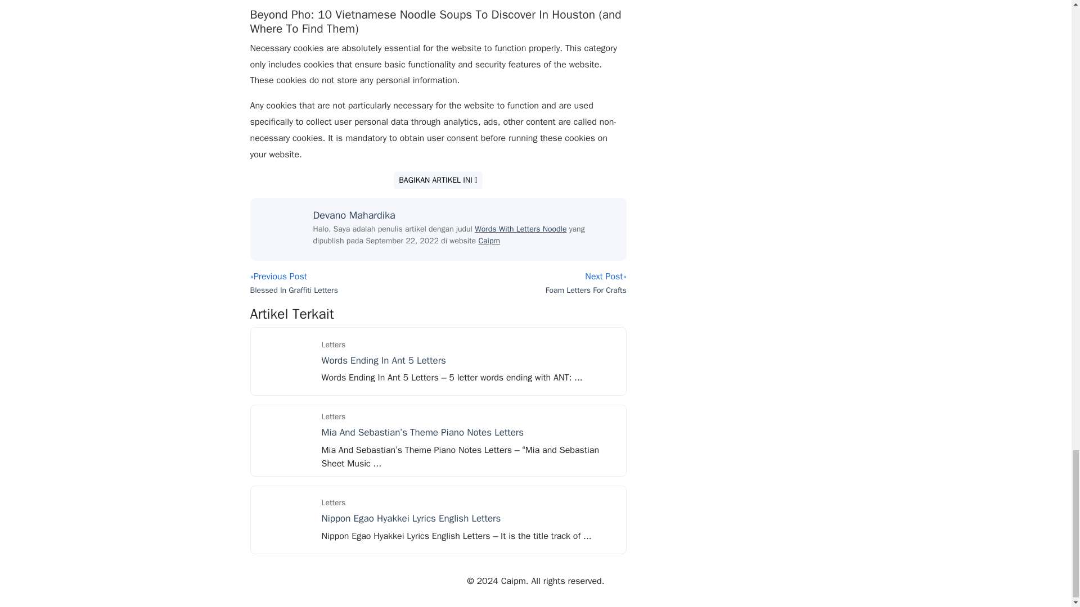 This screenshot has width=1080, height=607. Describe the element at coordinates (334, 416) in the screenshot. I see `Letters` at that location.